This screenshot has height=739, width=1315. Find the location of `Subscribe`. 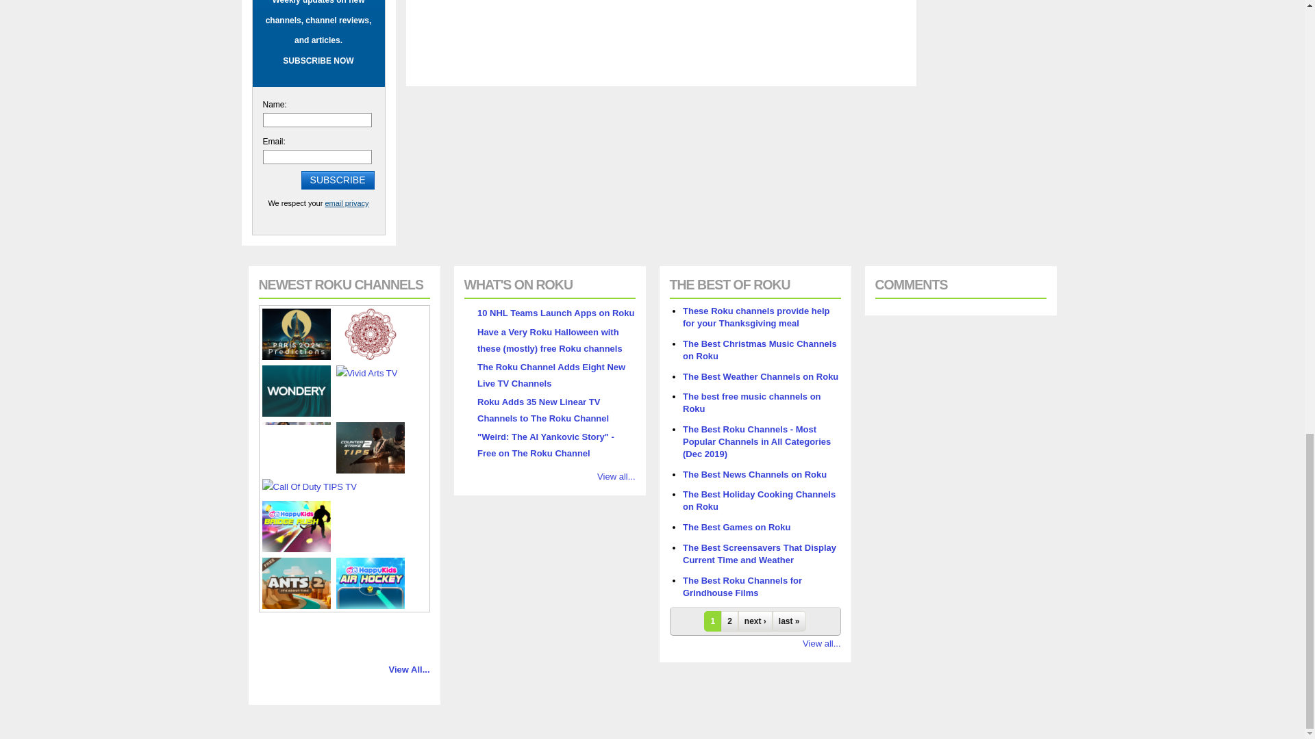

Subscribe is located at coordinates (338, 179).